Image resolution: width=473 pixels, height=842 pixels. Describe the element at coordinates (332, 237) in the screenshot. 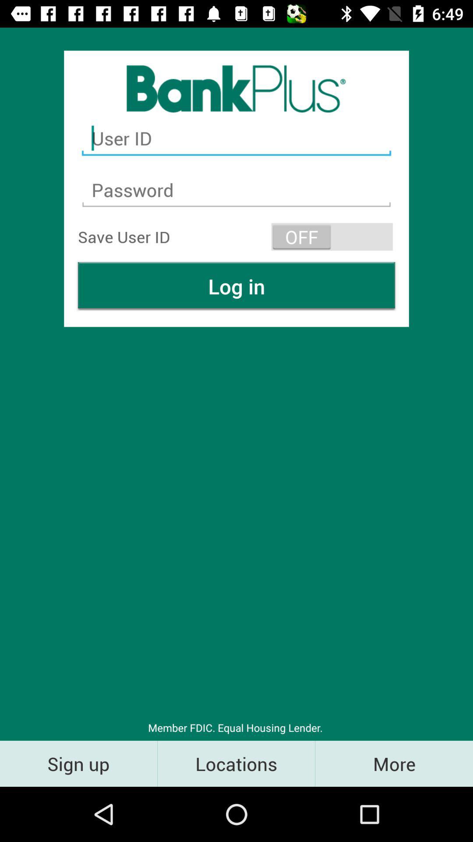

I see `open item to the right of save user id` at that location.